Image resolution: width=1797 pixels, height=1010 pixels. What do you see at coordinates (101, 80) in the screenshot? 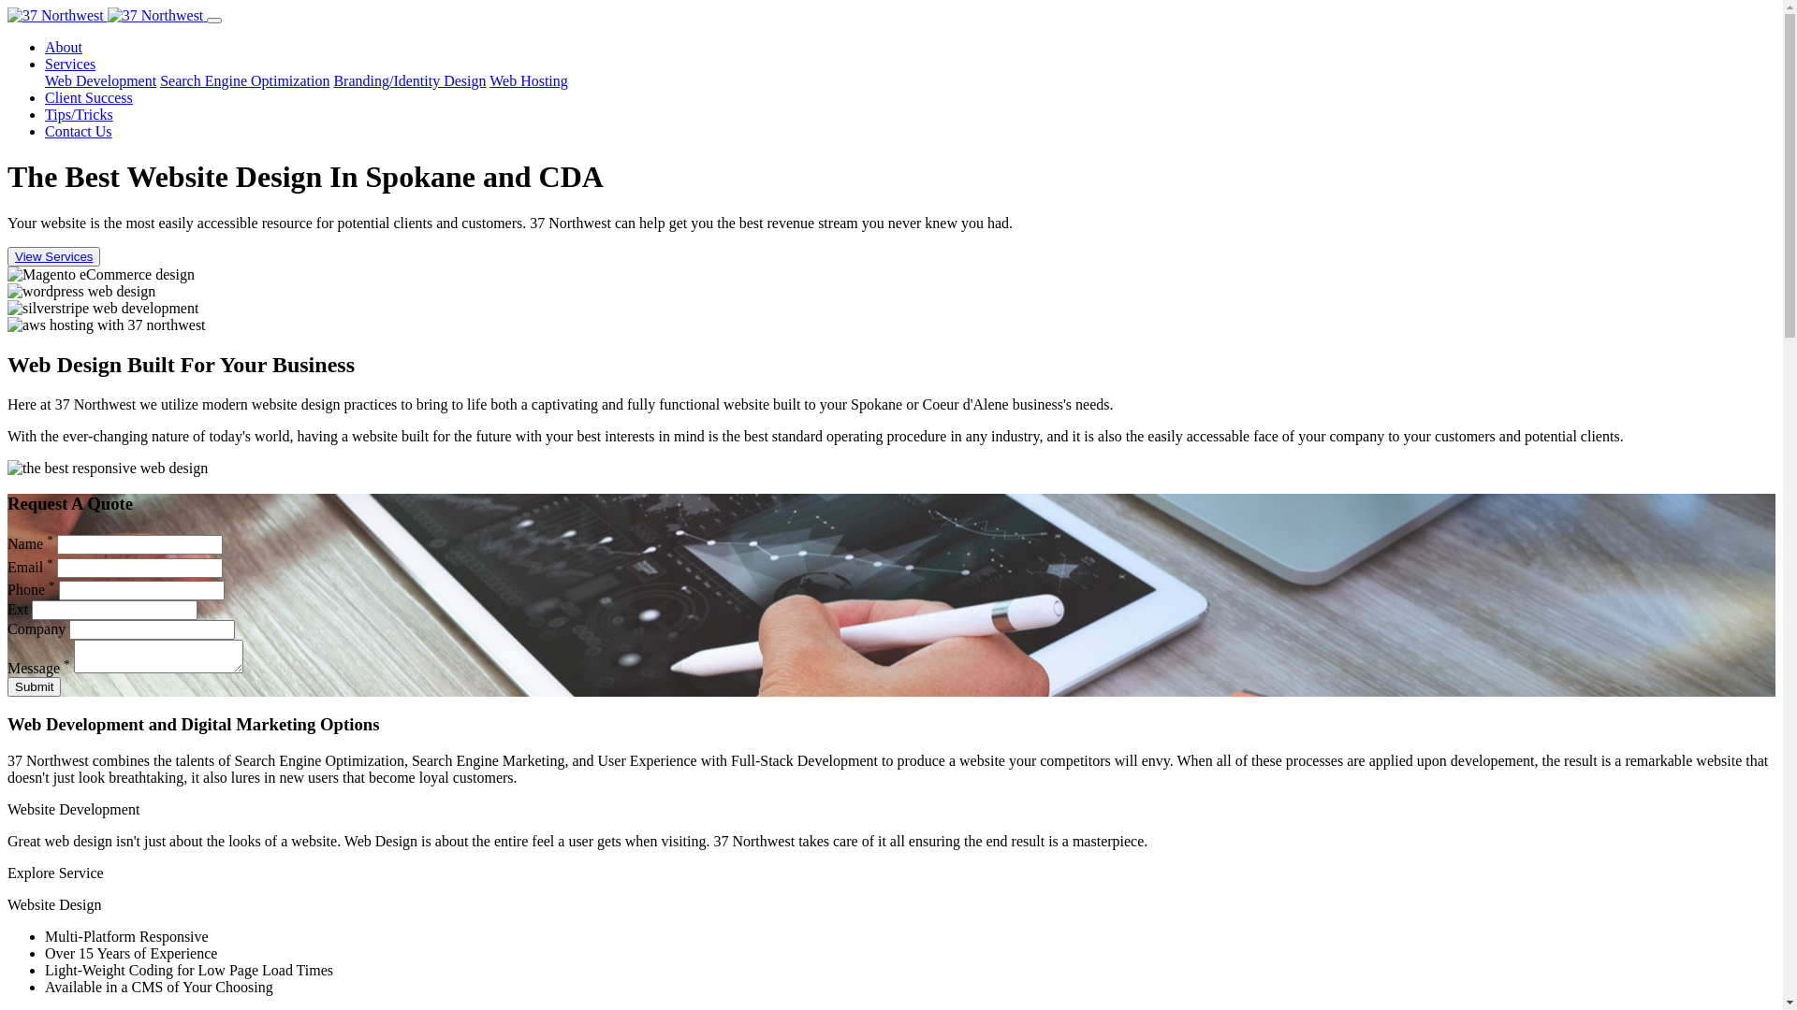
I see `Web Development` at bounding box center [101, 80].